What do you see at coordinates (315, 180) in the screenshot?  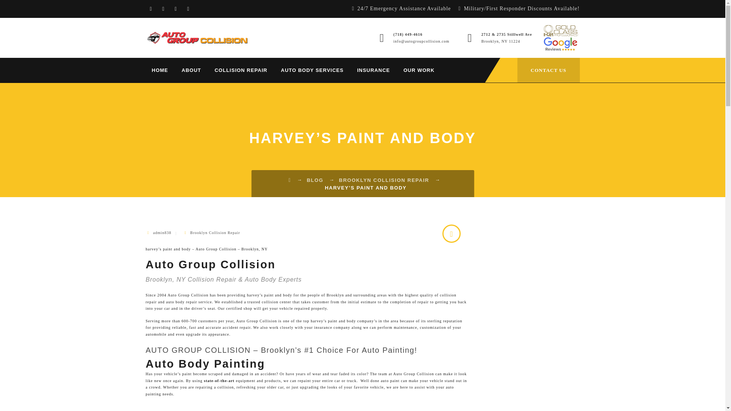 I see `BLOG` at bounding box center [315, 180].